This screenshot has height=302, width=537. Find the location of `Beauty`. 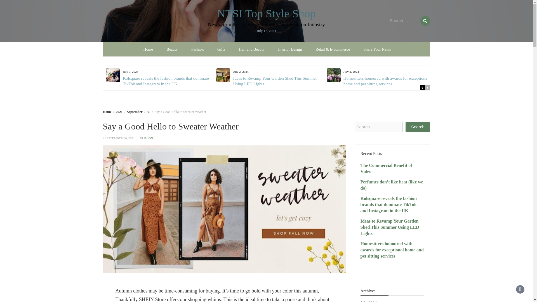

Beauty is located at coordinates (172, 49).